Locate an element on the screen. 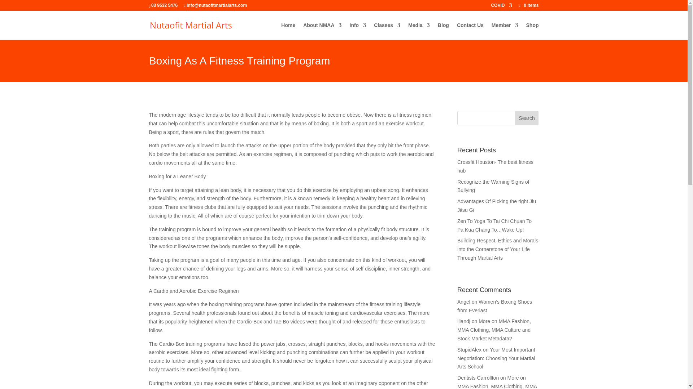 The height and width of the screenshot is (389, 693). COVID is located at coordinates (501, 7).